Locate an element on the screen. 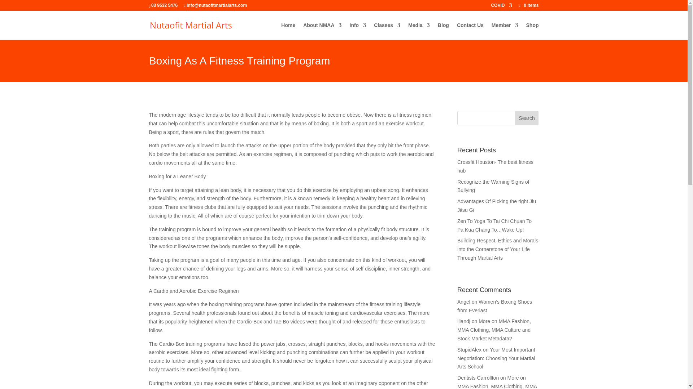 The height and width of the screenshot is (389, 693). COVID is located at coordinates (501, 7).